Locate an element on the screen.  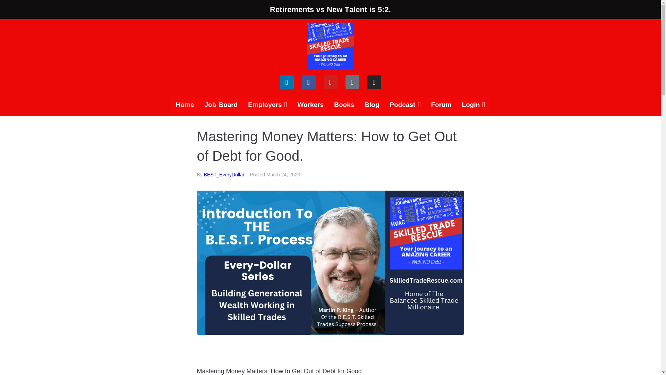
Blog is located at coordinates (372, 105).